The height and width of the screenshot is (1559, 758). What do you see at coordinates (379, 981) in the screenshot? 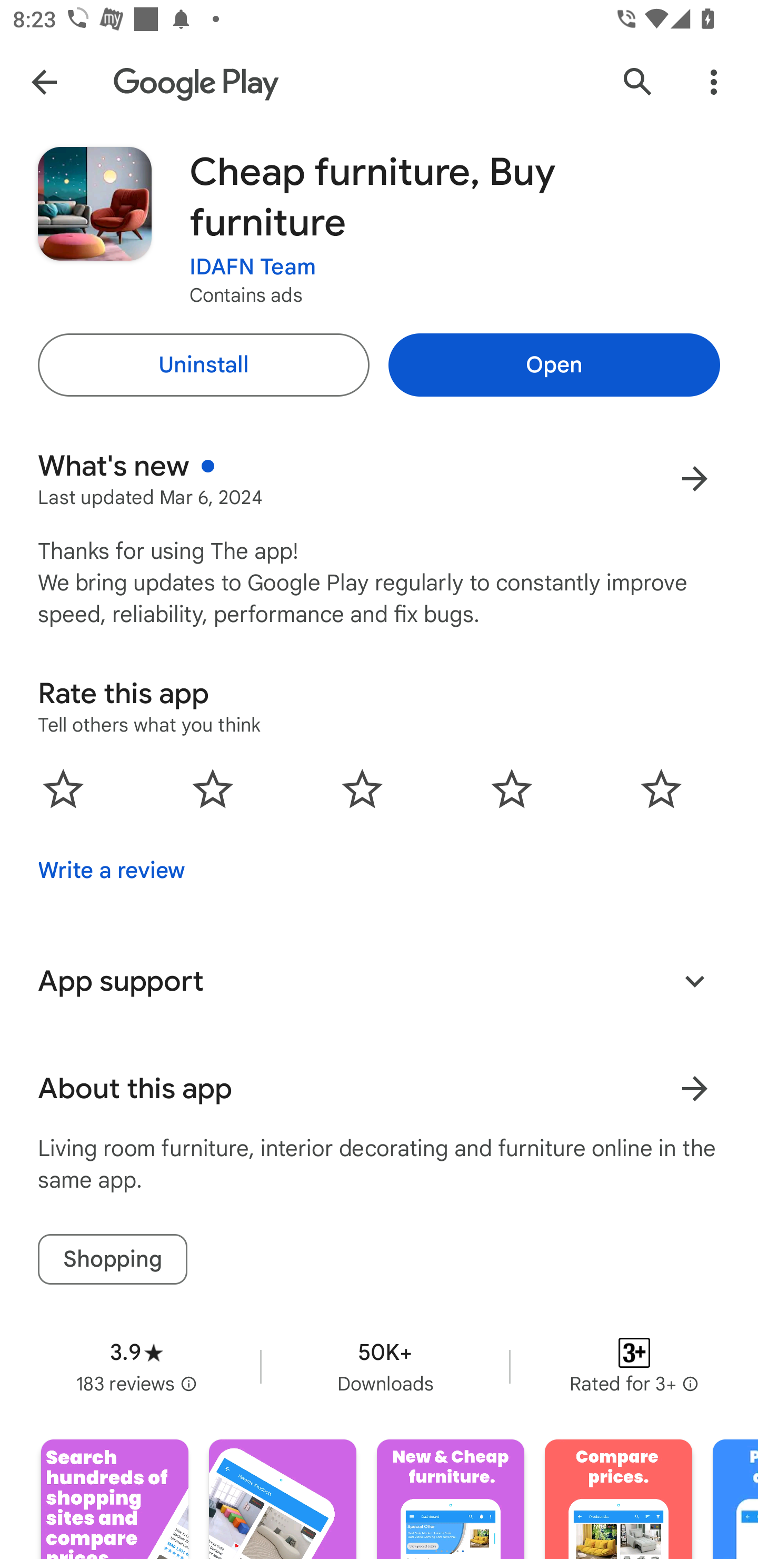
I see `App support Expand` at bounding box center [379, 981].